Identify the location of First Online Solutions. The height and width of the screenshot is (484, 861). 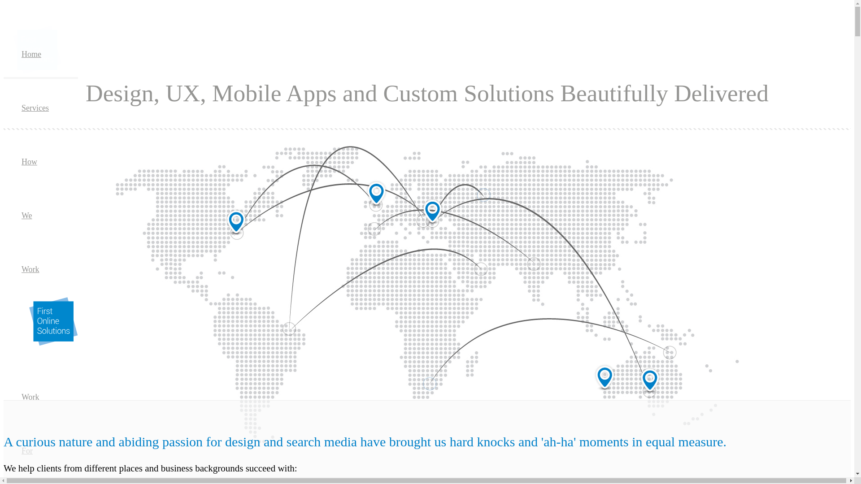
(50, 343).